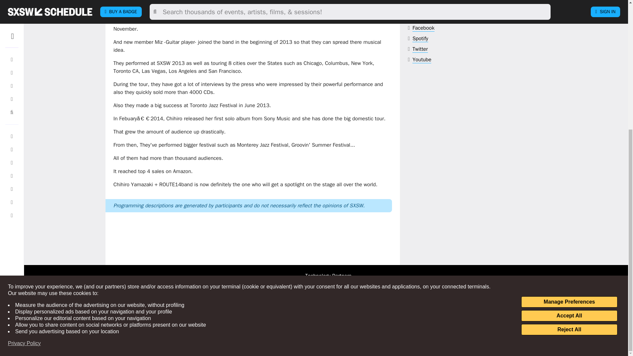  What do you see at coordinates (422, 60) in the screenshot?
I see `youtube` at bounding box center [422, 60].